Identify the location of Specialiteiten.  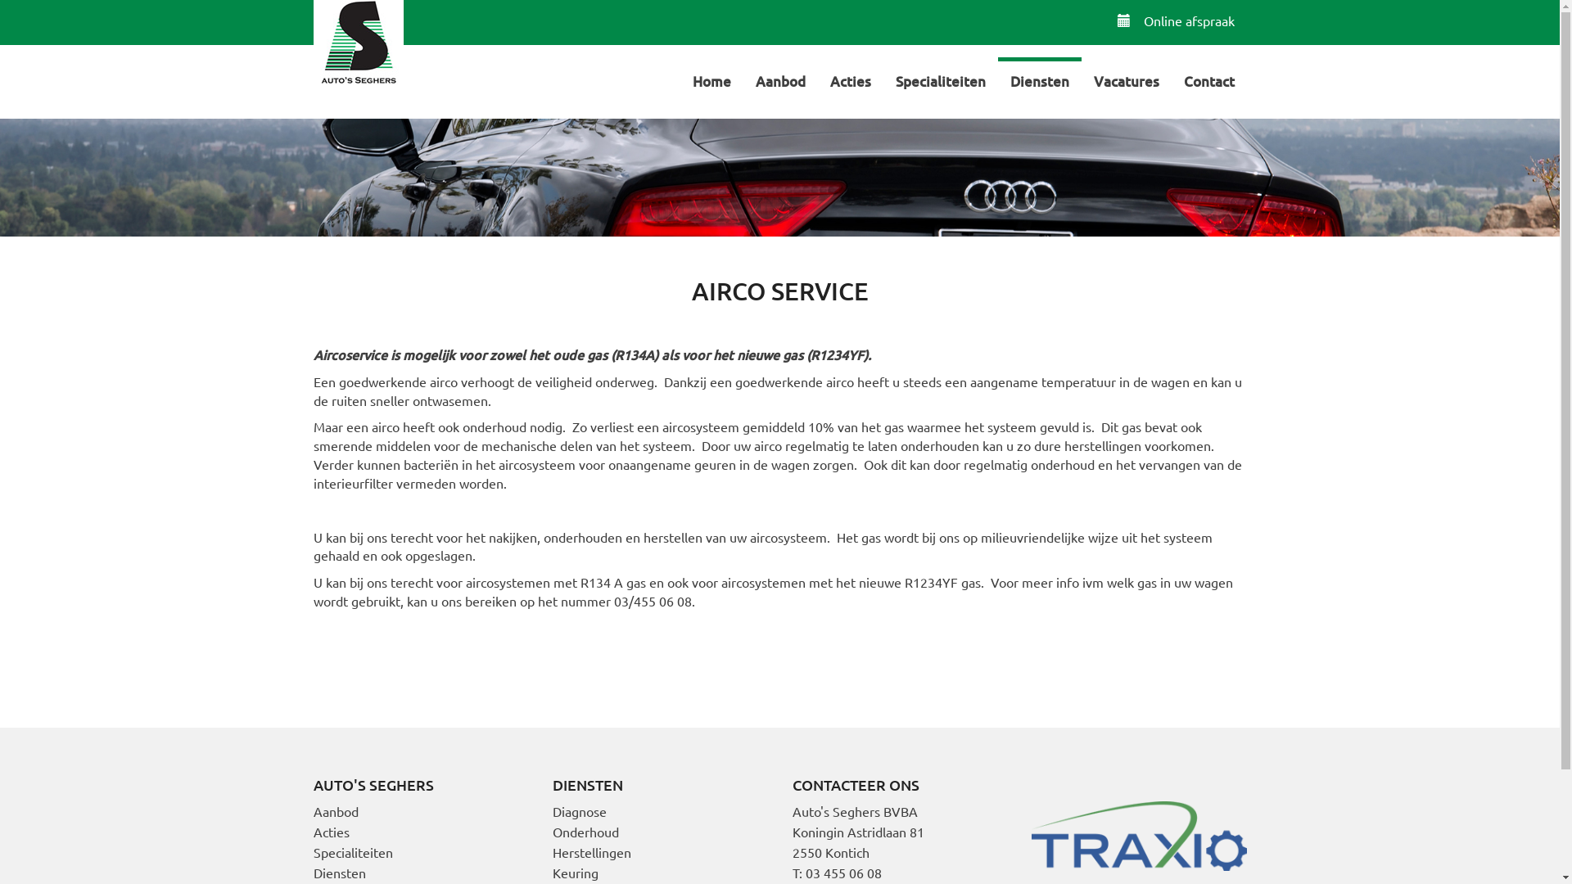
(940, 80).